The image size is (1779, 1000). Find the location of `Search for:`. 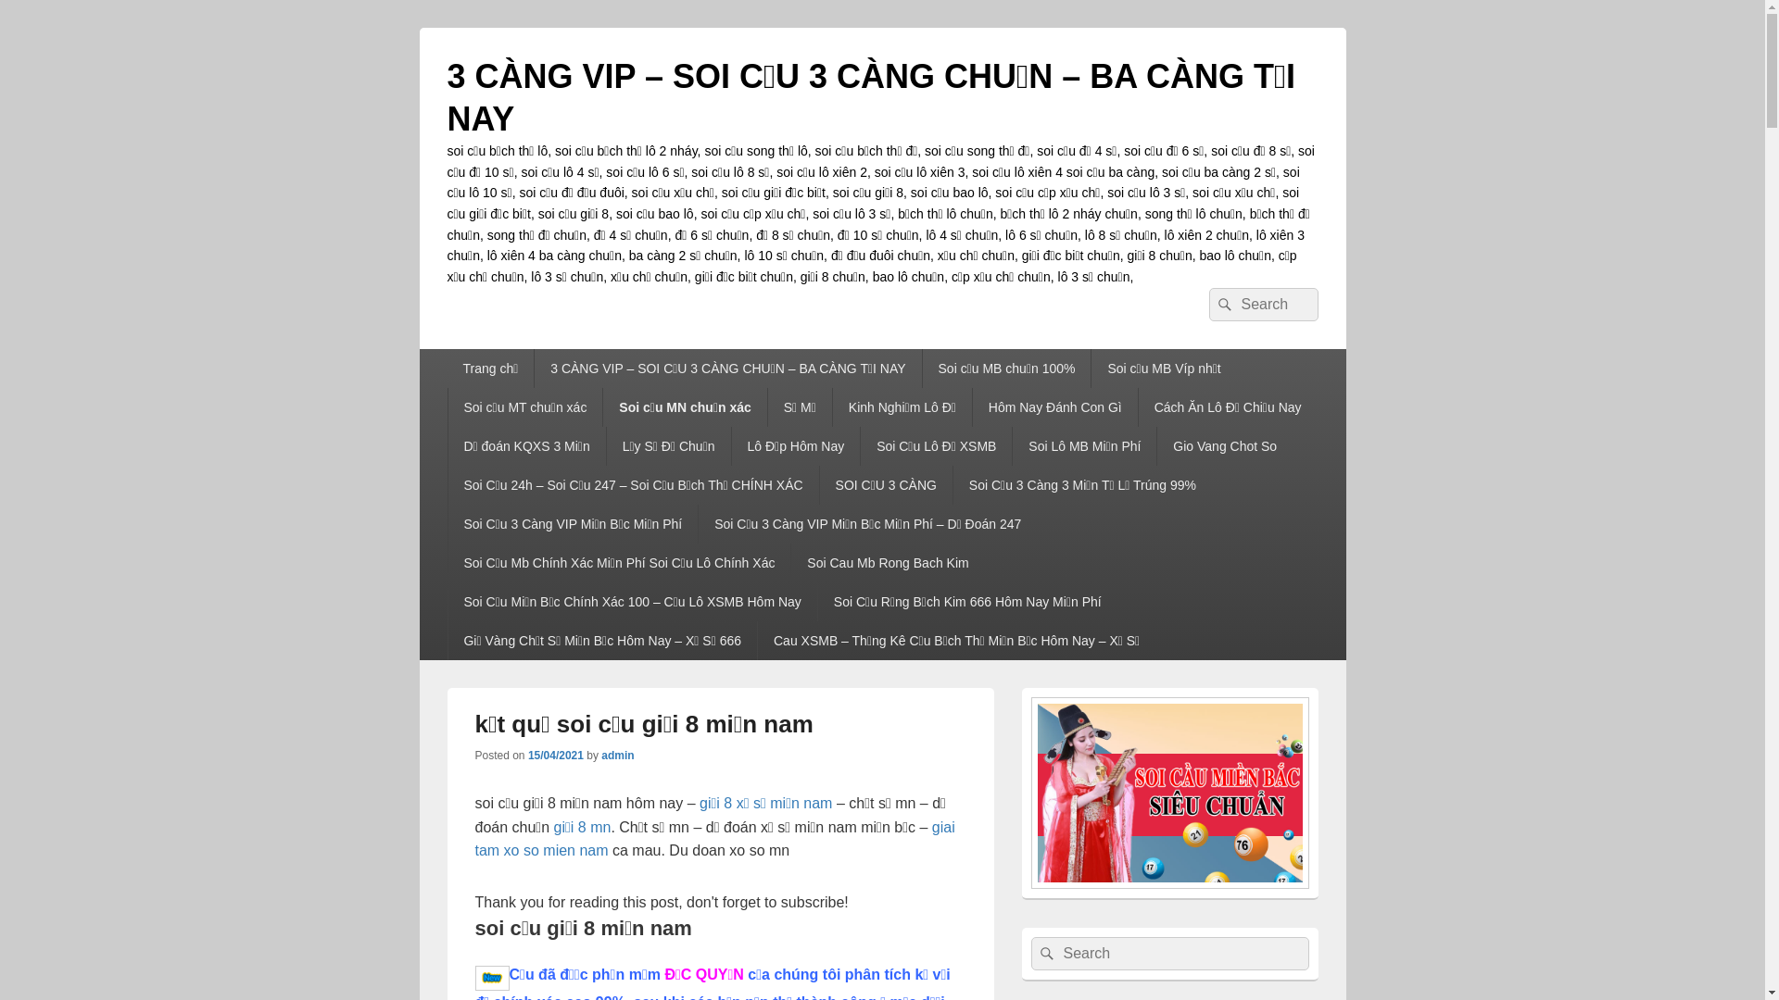

Search for: is located at coordinates (1169, 954).